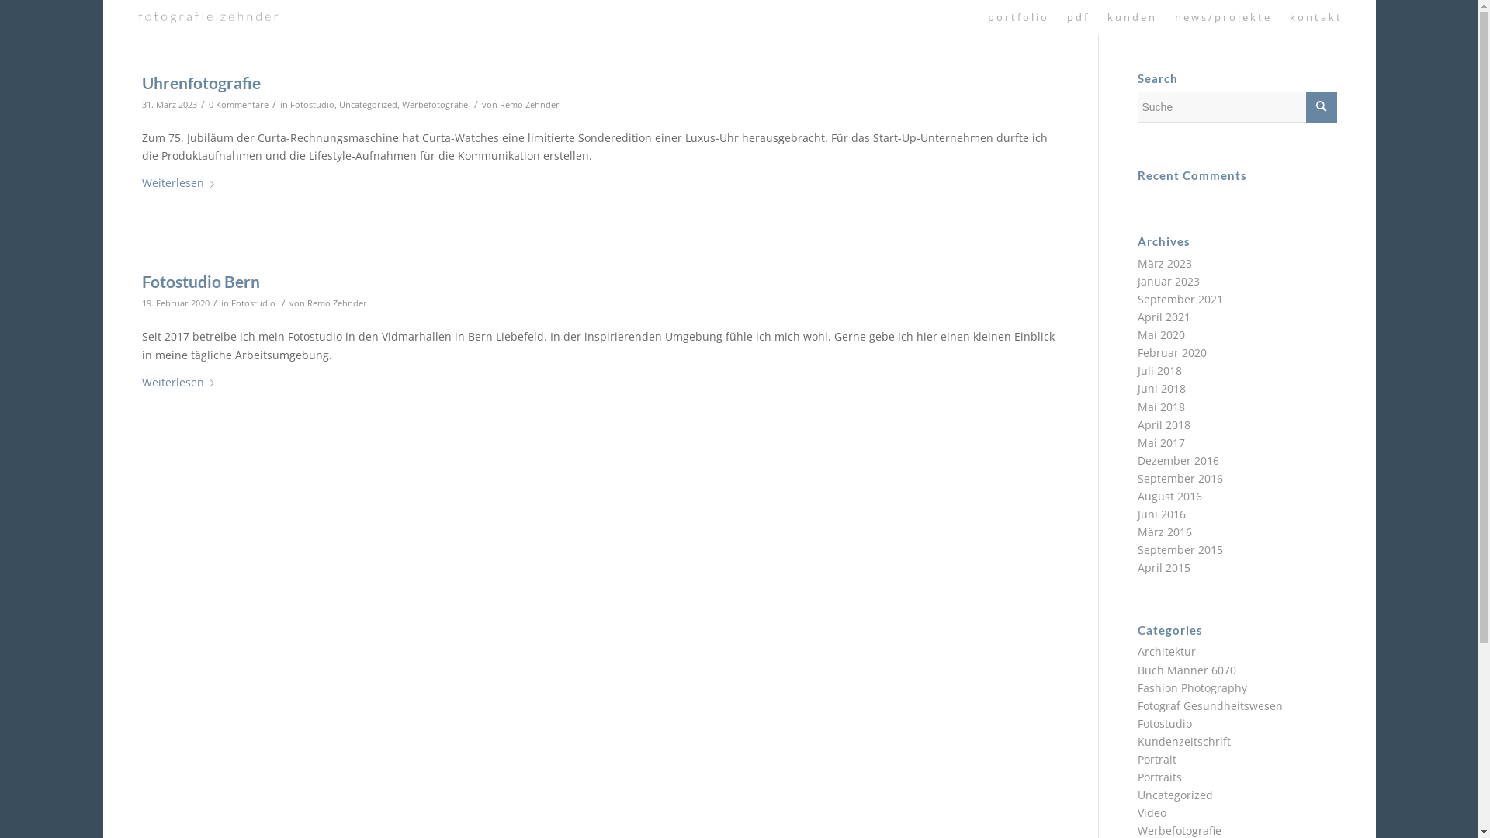  I want to click on August 2016, so click(1170, 497).